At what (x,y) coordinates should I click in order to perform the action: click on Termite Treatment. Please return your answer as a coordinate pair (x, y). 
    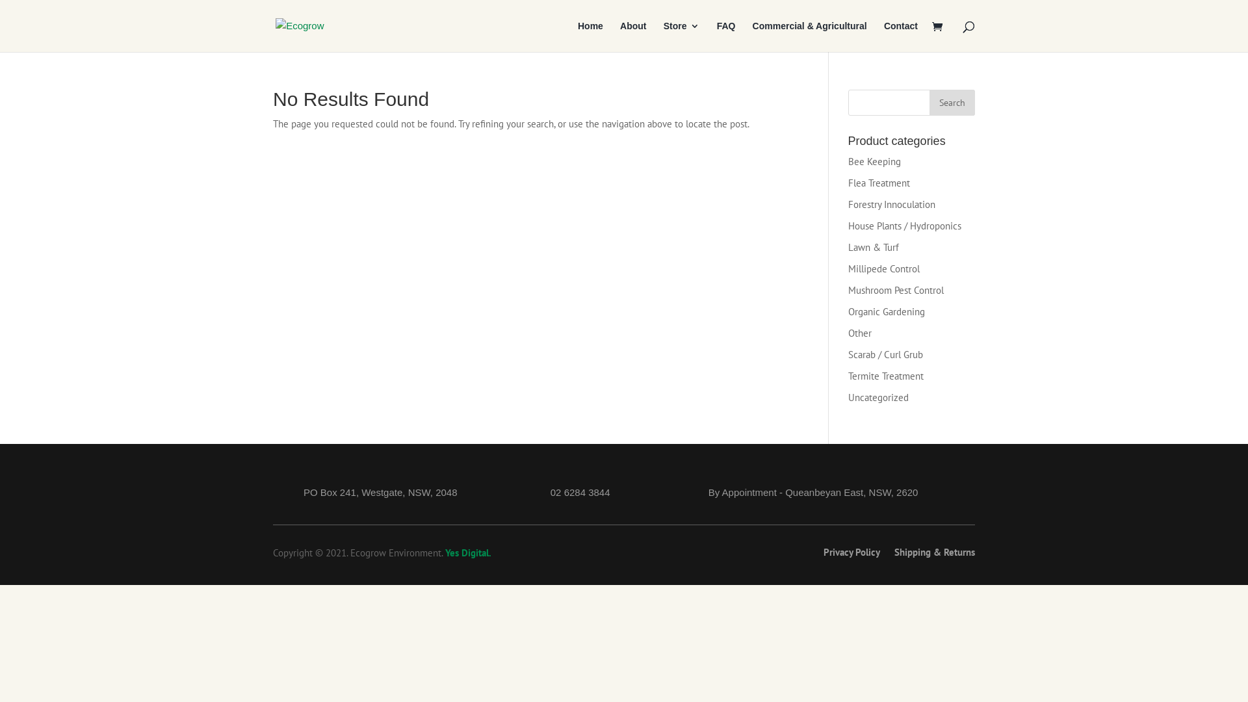
    Looking at the image, I should click on (886, 376).